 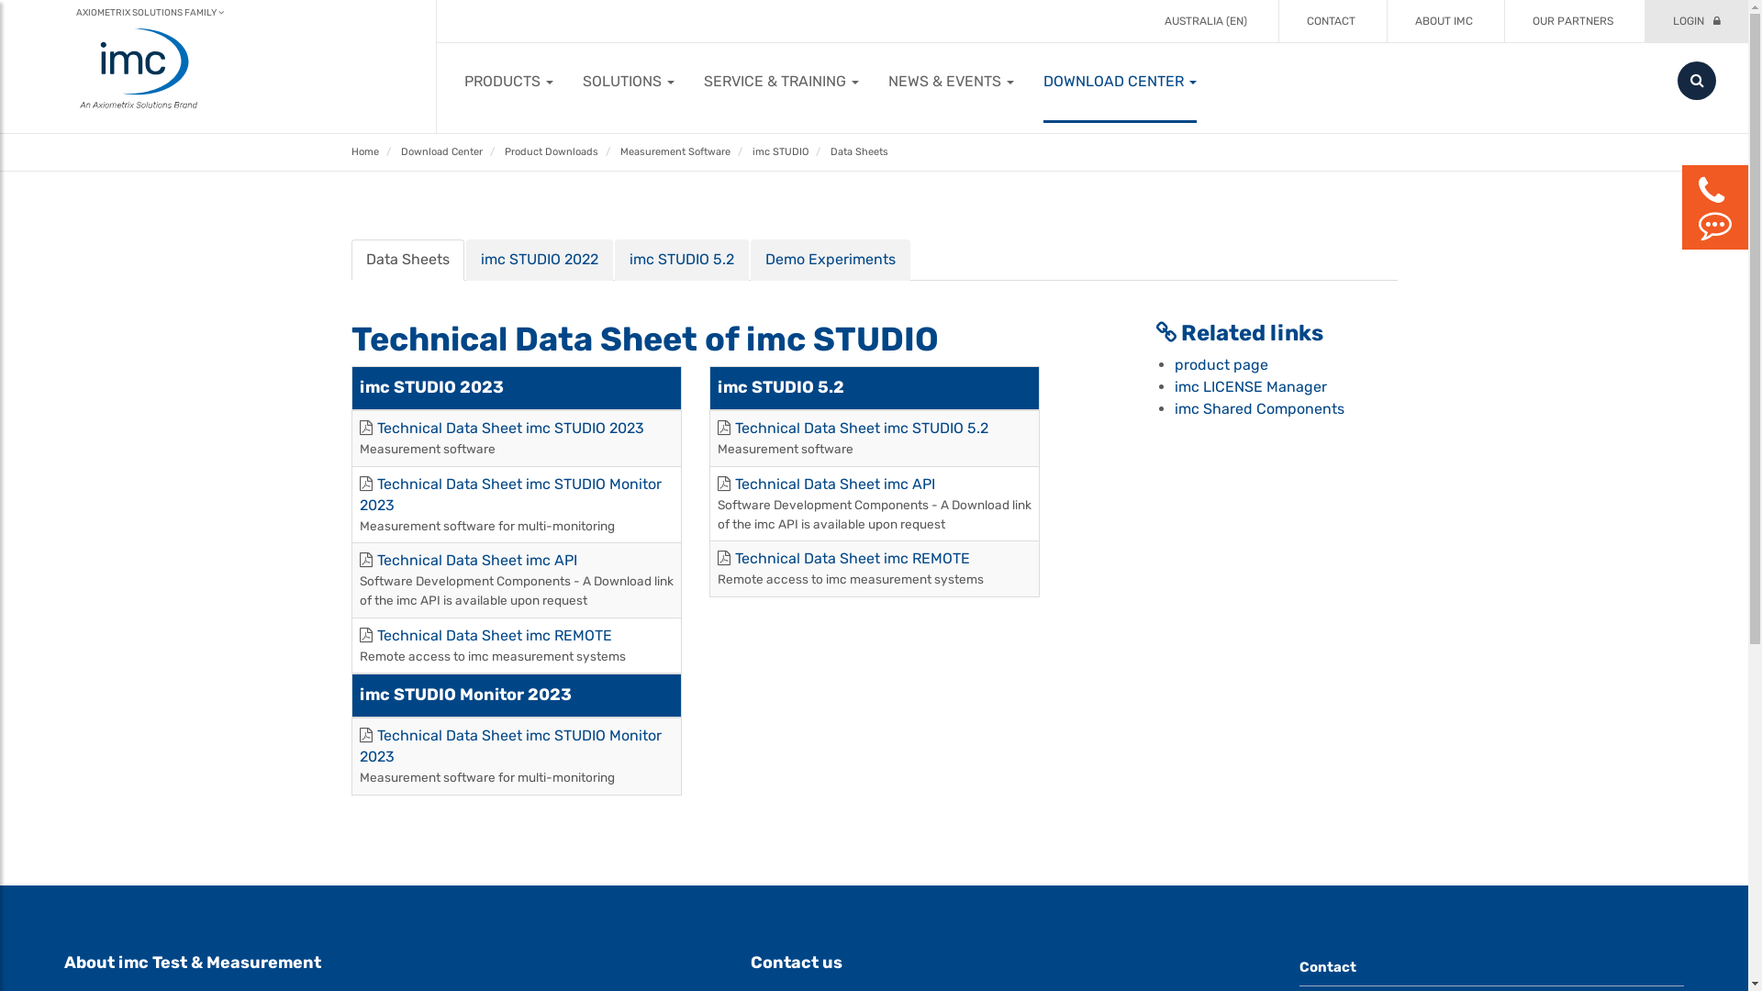 What do you see at coordinates (1331, 21) in the screenshot?
I see `CONTACT` at bounding box center [1331, 21].